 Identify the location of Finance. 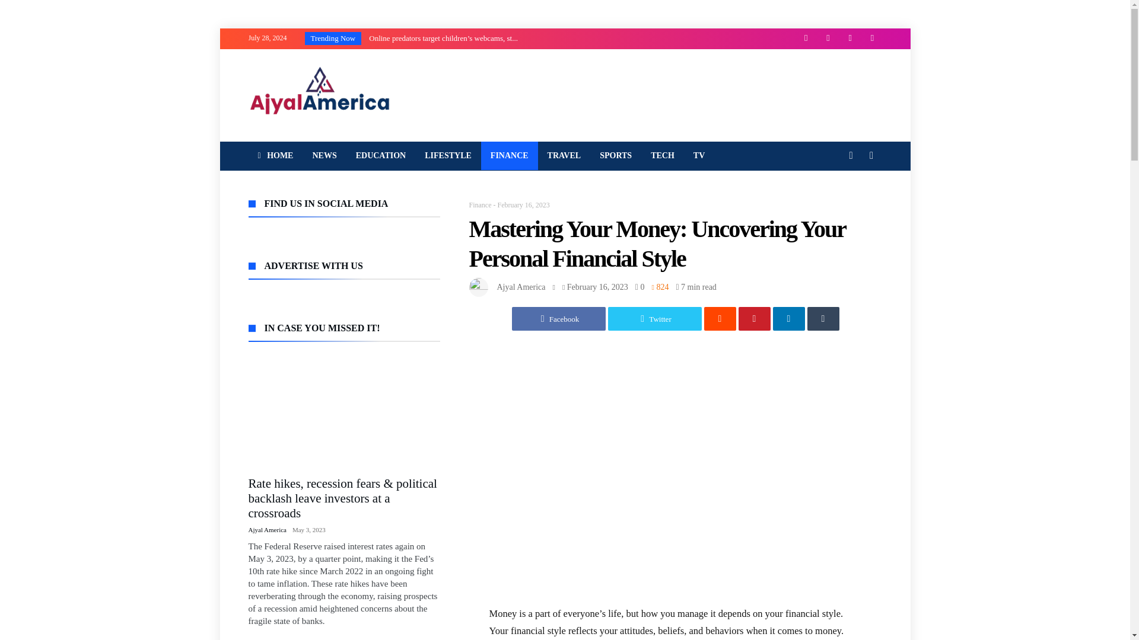
(479, 205).